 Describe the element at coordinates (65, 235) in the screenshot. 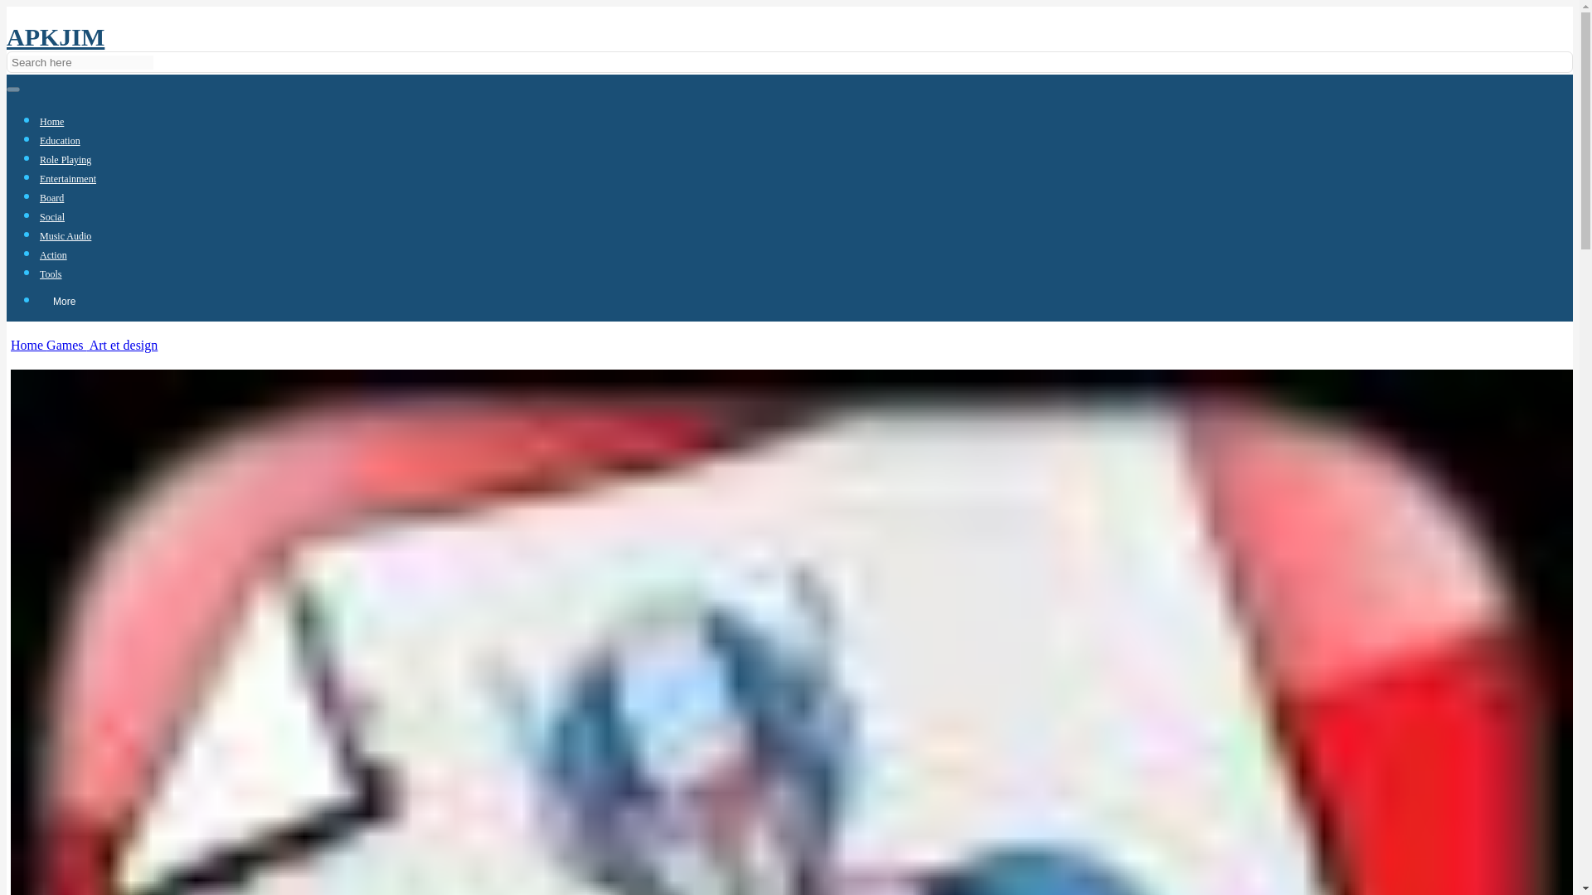

I see `Music Audio` at that location.